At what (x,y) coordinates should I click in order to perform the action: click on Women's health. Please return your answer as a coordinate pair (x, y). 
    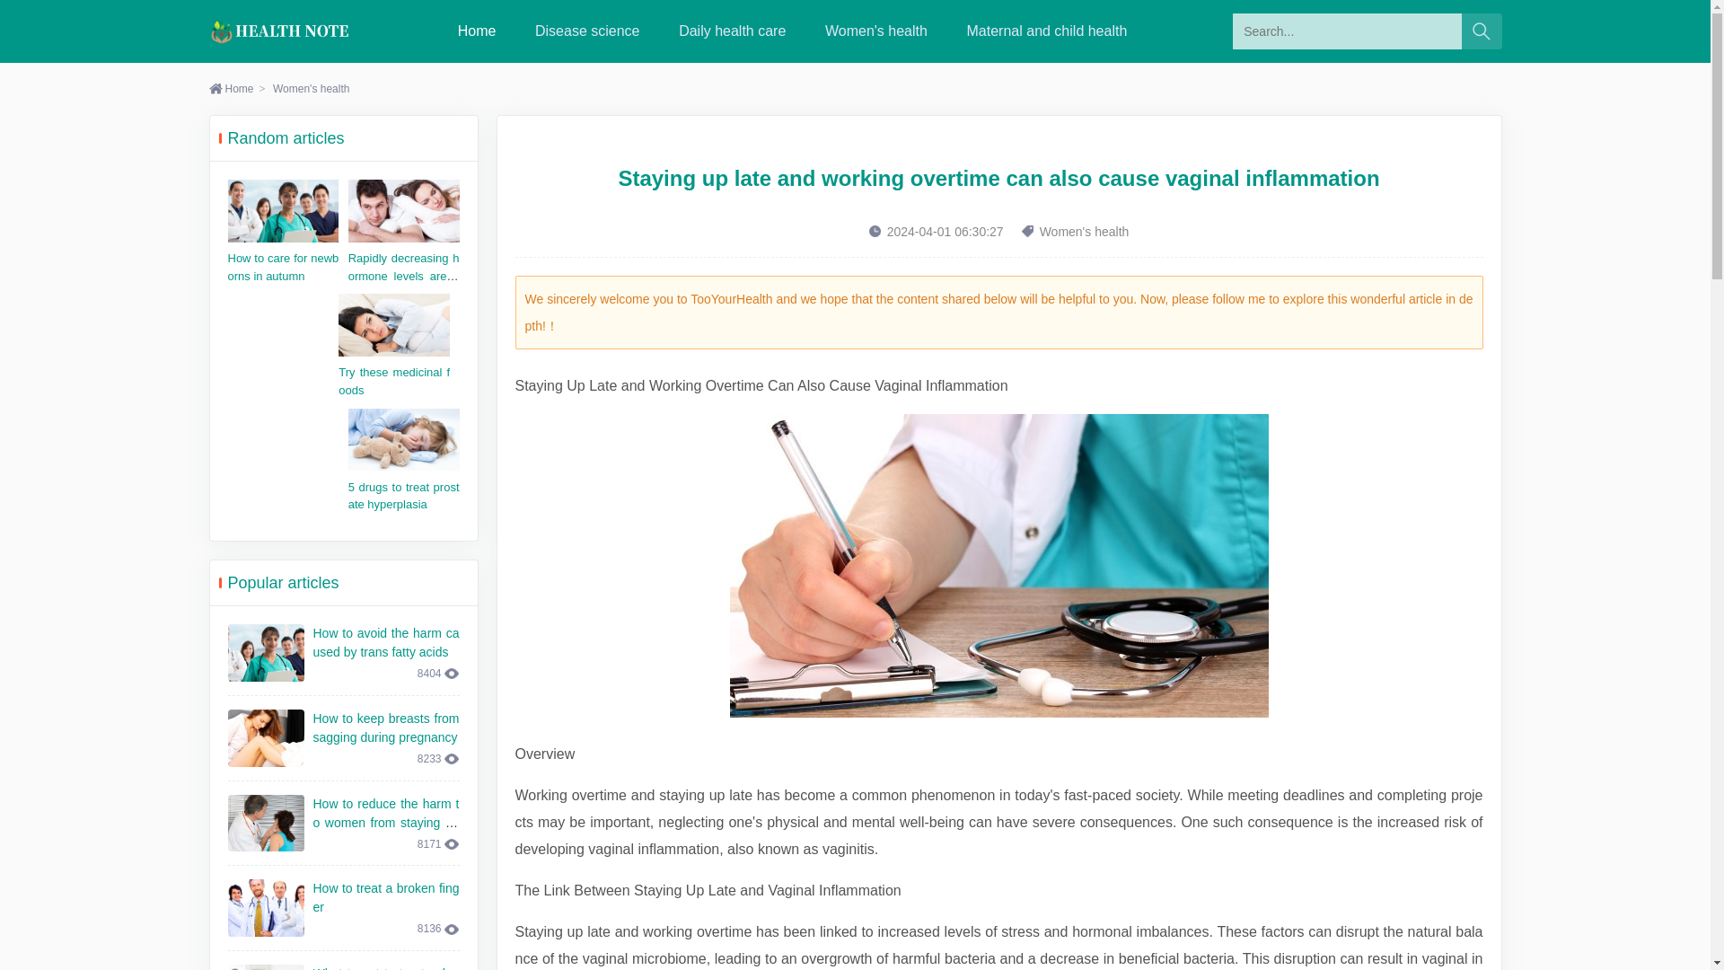
    Looking at the image, I should click on (311, 88).